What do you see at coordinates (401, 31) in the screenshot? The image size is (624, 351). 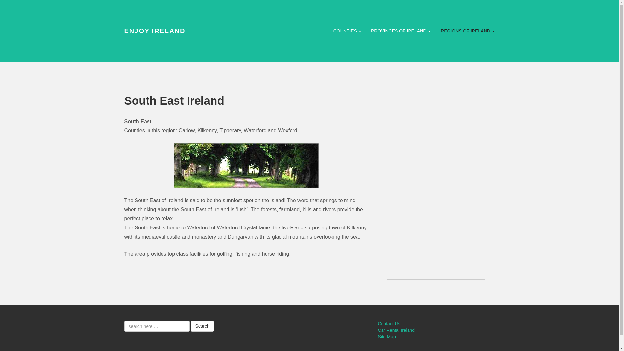 I see `PROVINCES OF IRELAND` at bounding box center [401, 31].